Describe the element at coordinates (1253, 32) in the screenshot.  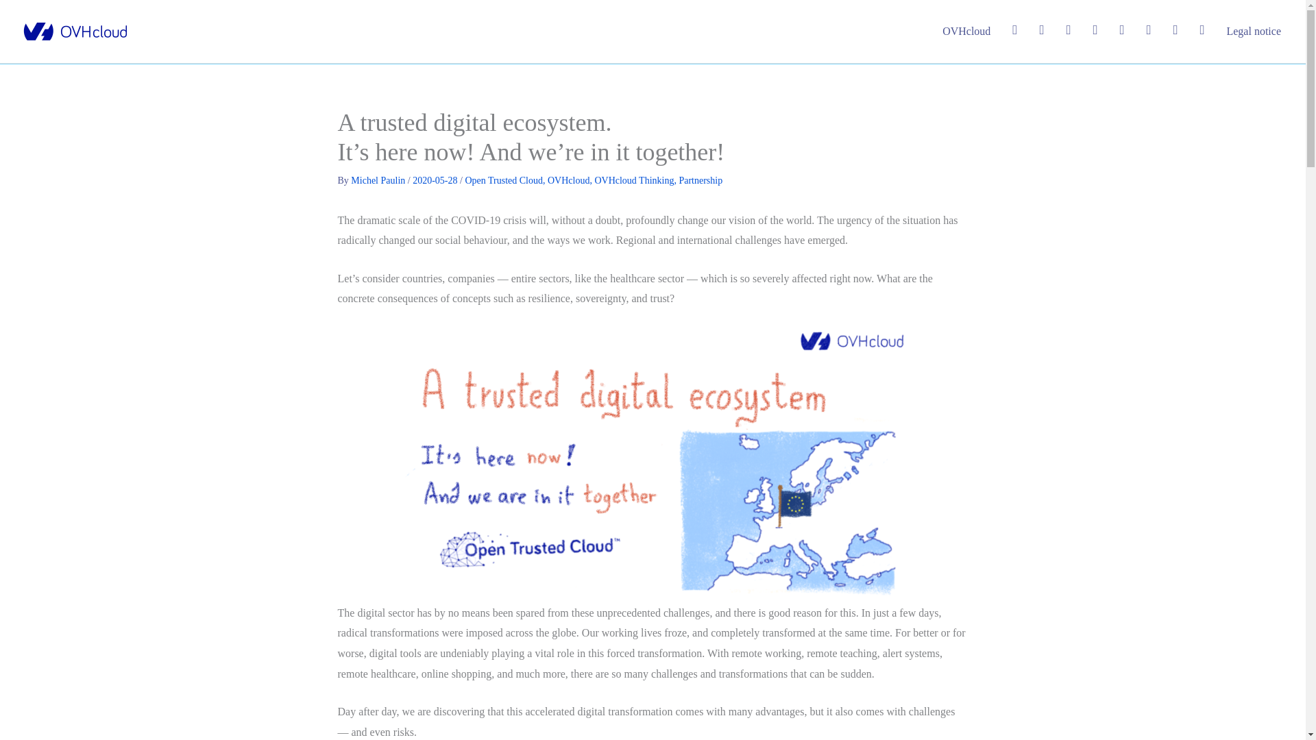
I see `Legal notice` at that location.